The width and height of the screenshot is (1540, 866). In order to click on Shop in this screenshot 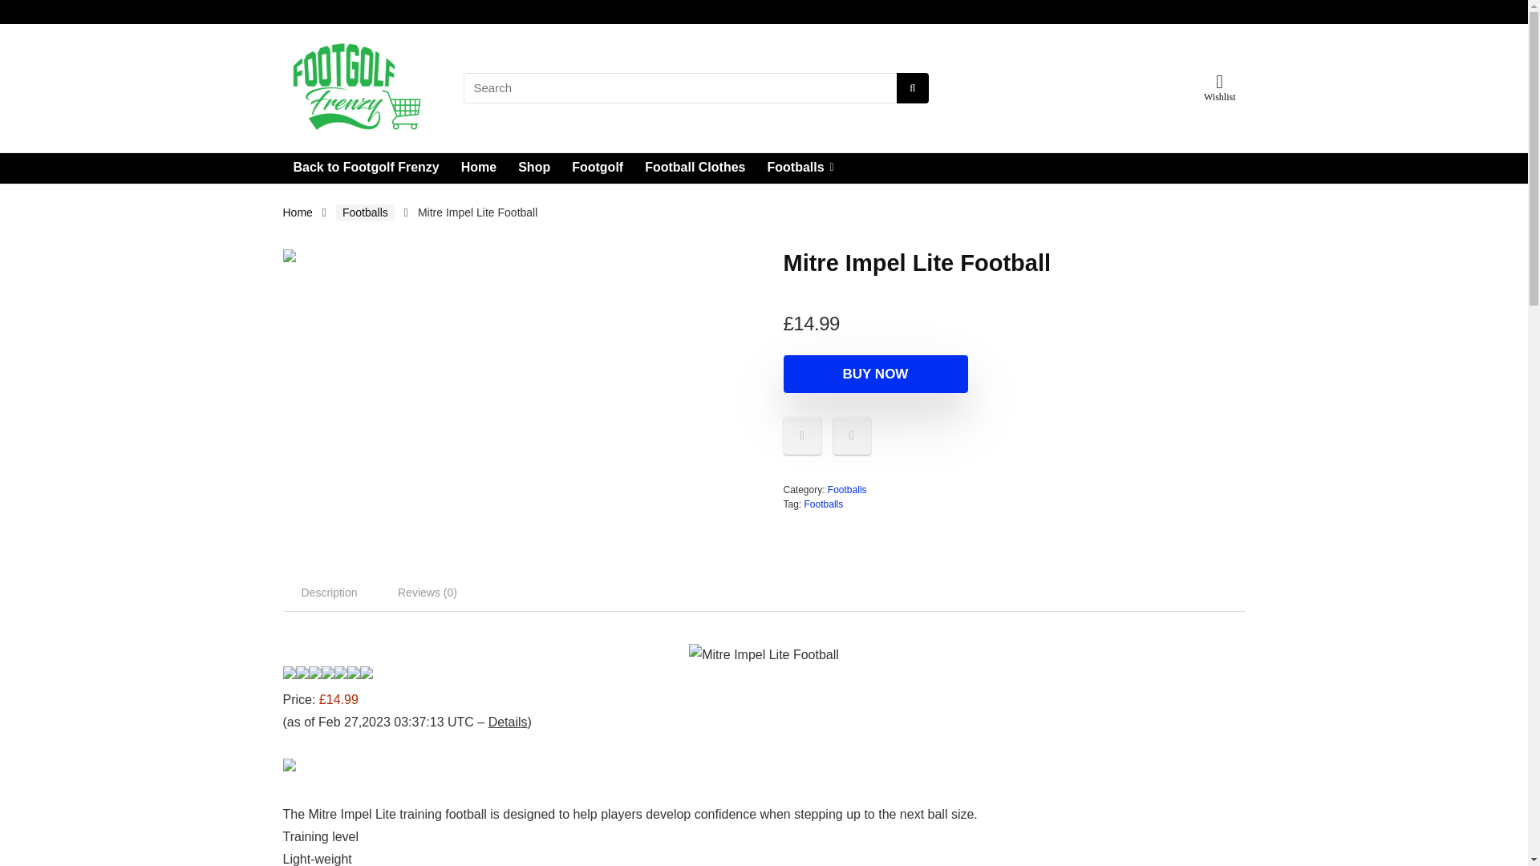, I will do `click(534, 168)`.